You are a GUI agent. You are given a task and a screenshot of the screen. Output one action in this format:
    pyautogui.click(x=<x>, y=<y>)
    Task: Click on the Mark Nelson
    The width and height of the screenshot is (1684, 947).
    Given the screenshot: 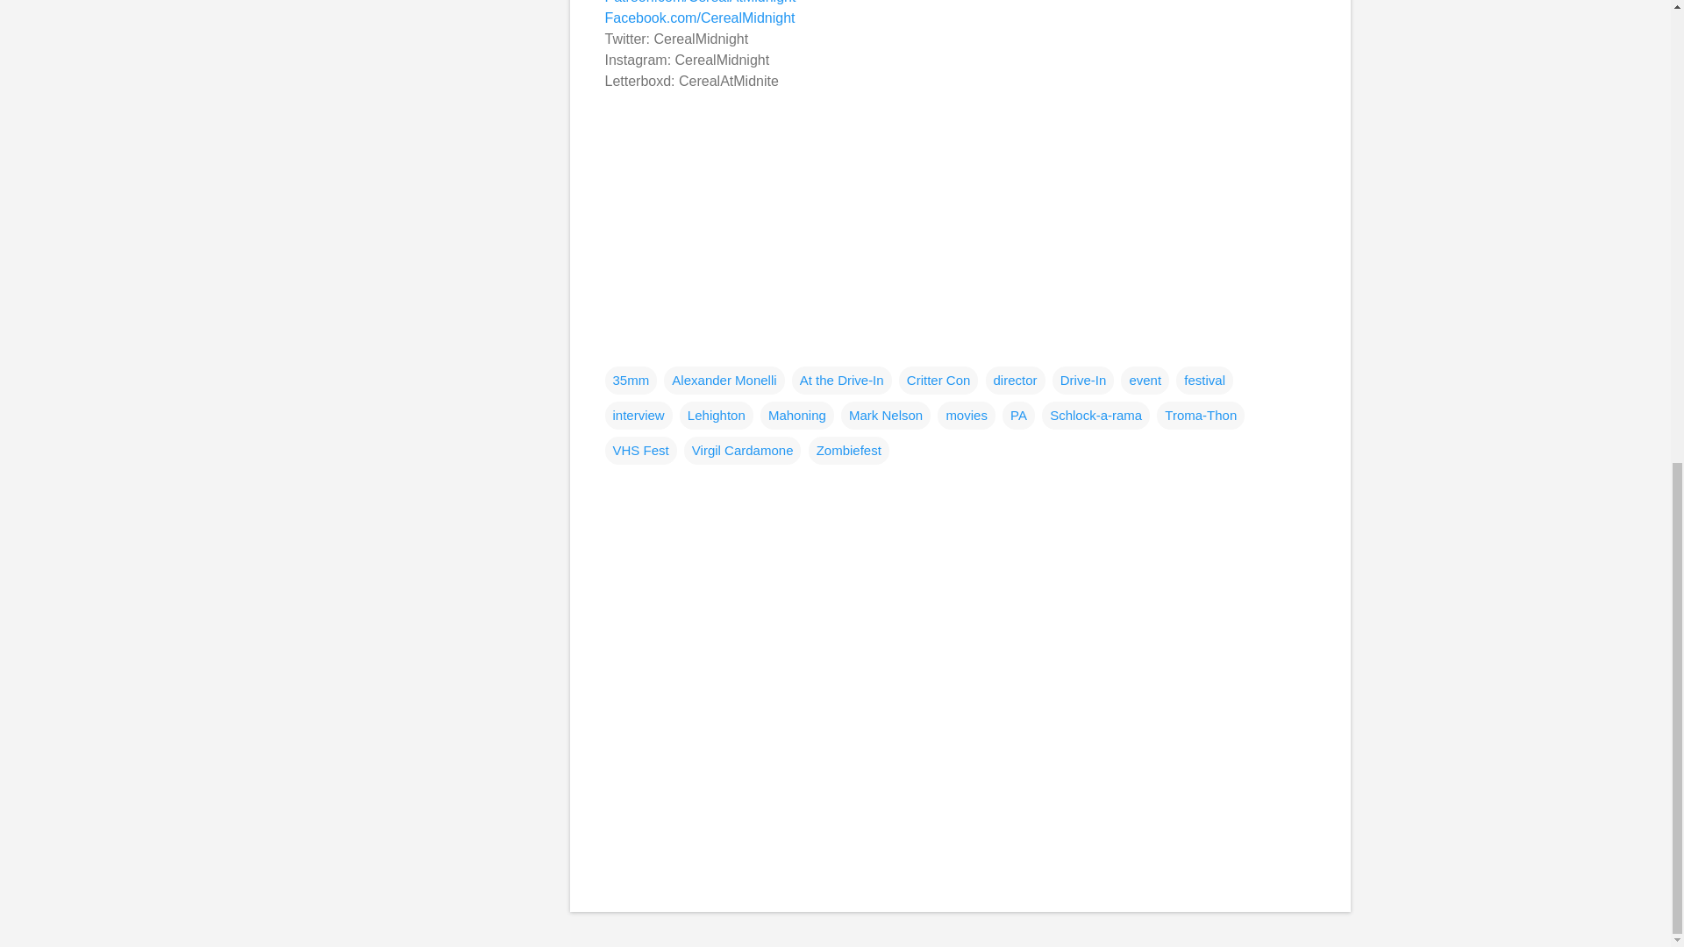 What is the action you would take?
    pyautogui.click(x=886, y=416)
    